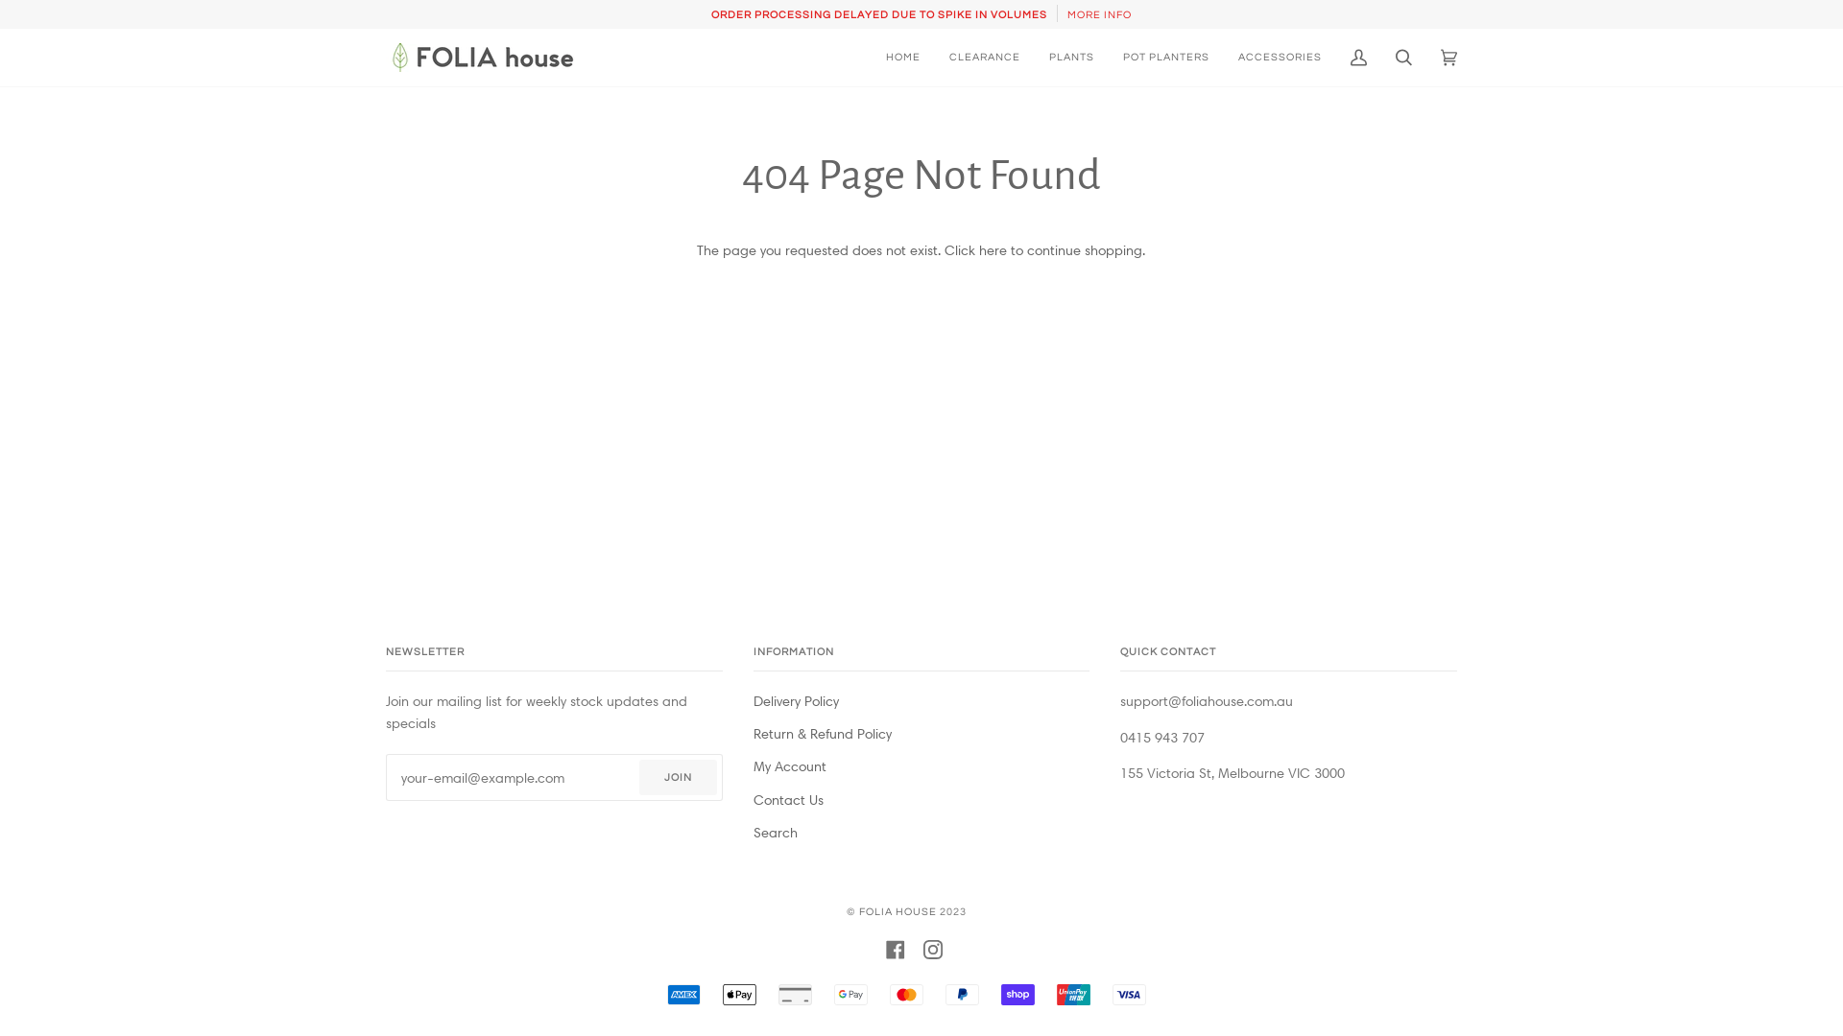 The width and height of the screenshot is (1843, 1036). What do you see at coordinates (1166, 58) in the screenshot?
I see `POT PLANTERS` at bounding box center [1166, 58].